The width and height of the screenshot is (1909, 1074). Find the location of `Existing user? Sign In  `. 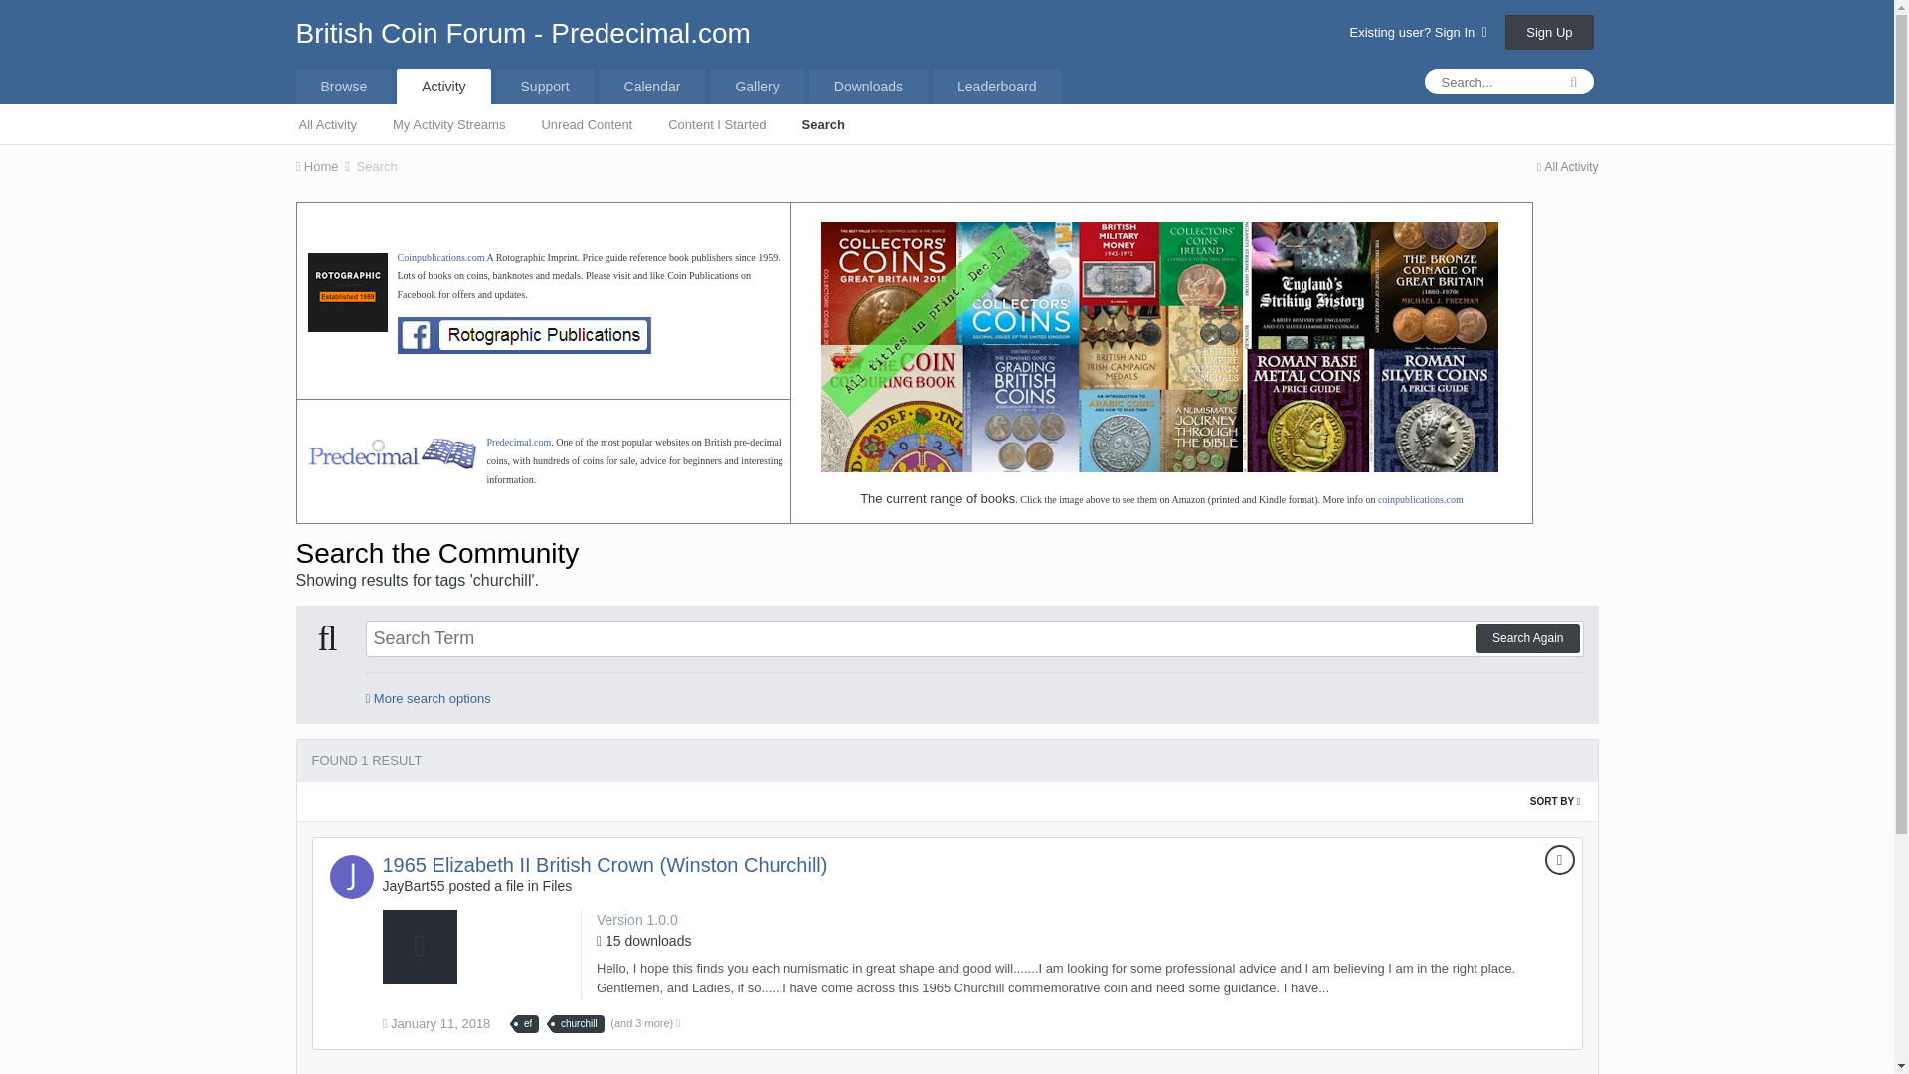

Existing user? Sign In   is located at coordinates (1418, 32).